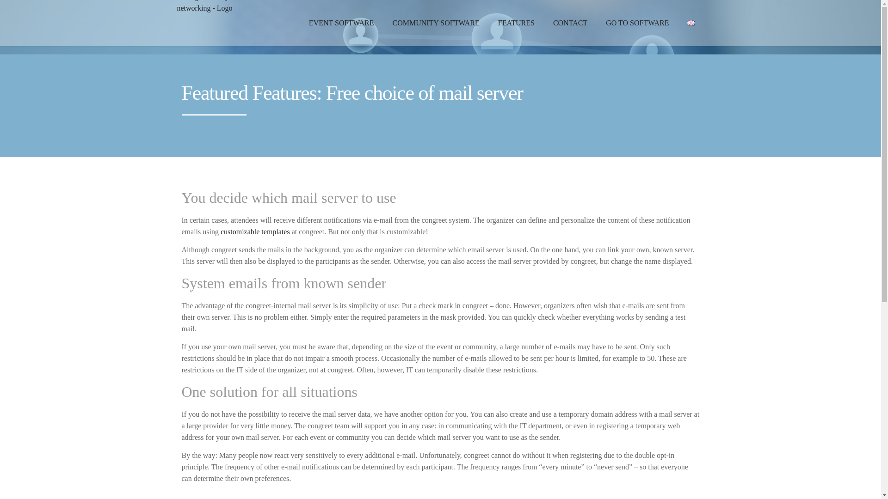 This screenshot has width=888, height=499. What do you see at coordinates (436, 23) in the screenshot?
I see `COMMUNITY SOFTWARE` at bounding box center [436, 23].